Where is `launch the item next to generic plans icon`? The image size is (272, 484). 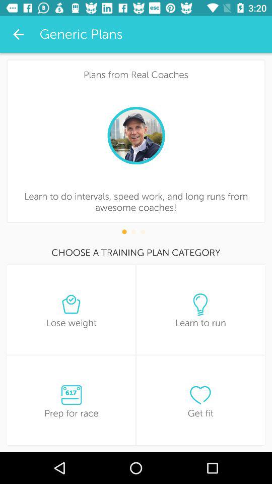
launch the item next to generic plans icon is located at coordinates (18, 34).